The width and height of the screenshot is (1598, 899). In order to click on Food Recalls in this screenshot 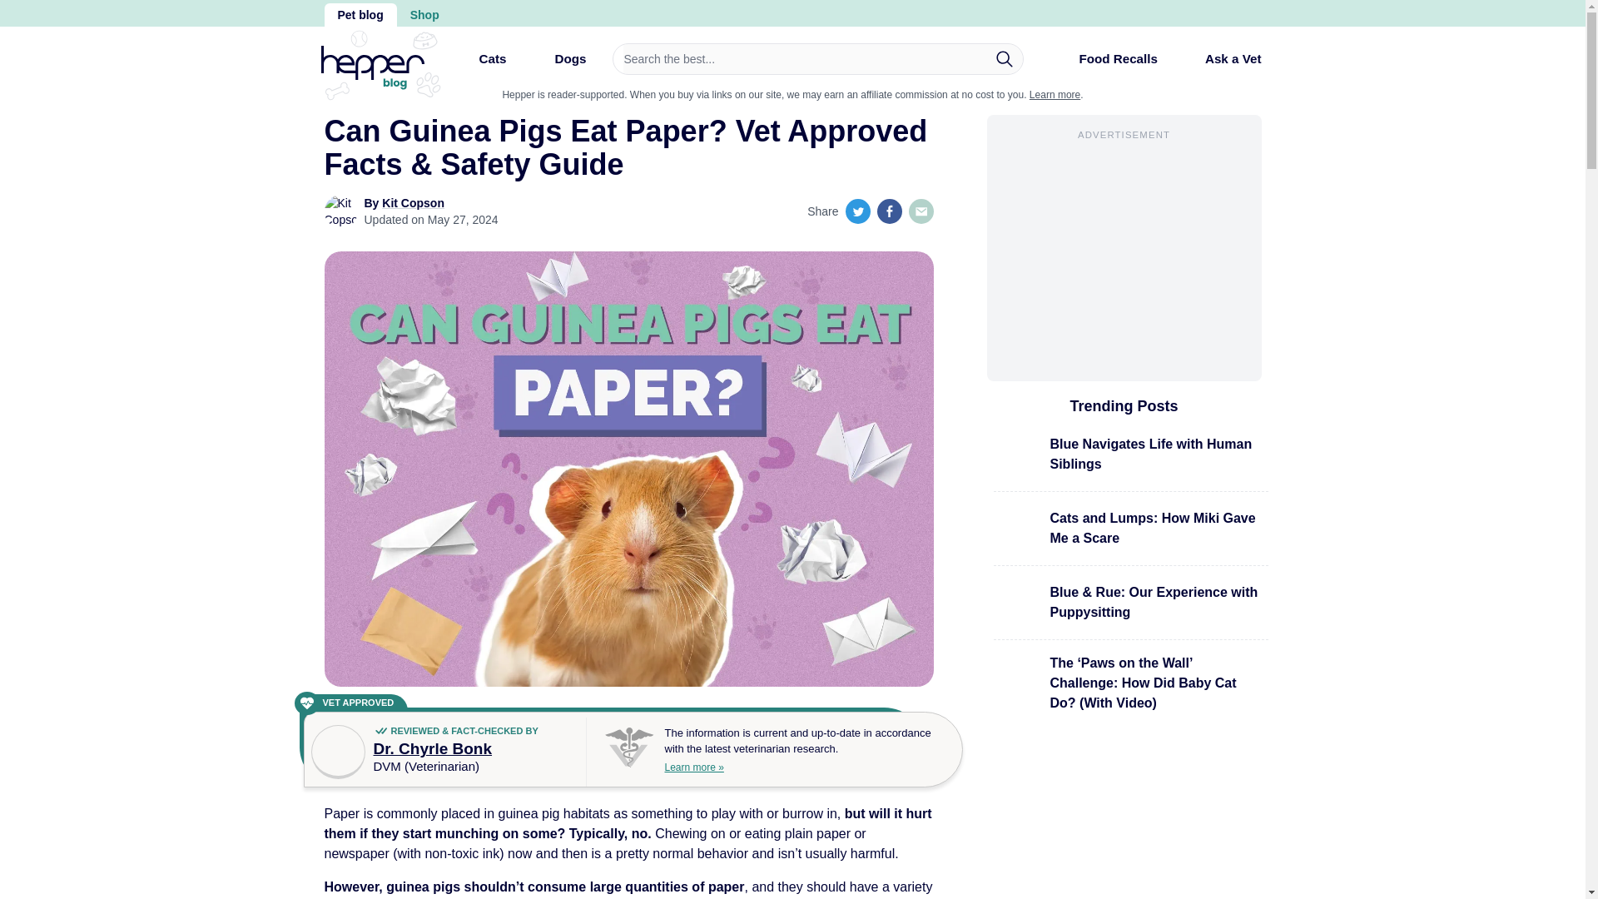, I will do `click(1104, 65)`.